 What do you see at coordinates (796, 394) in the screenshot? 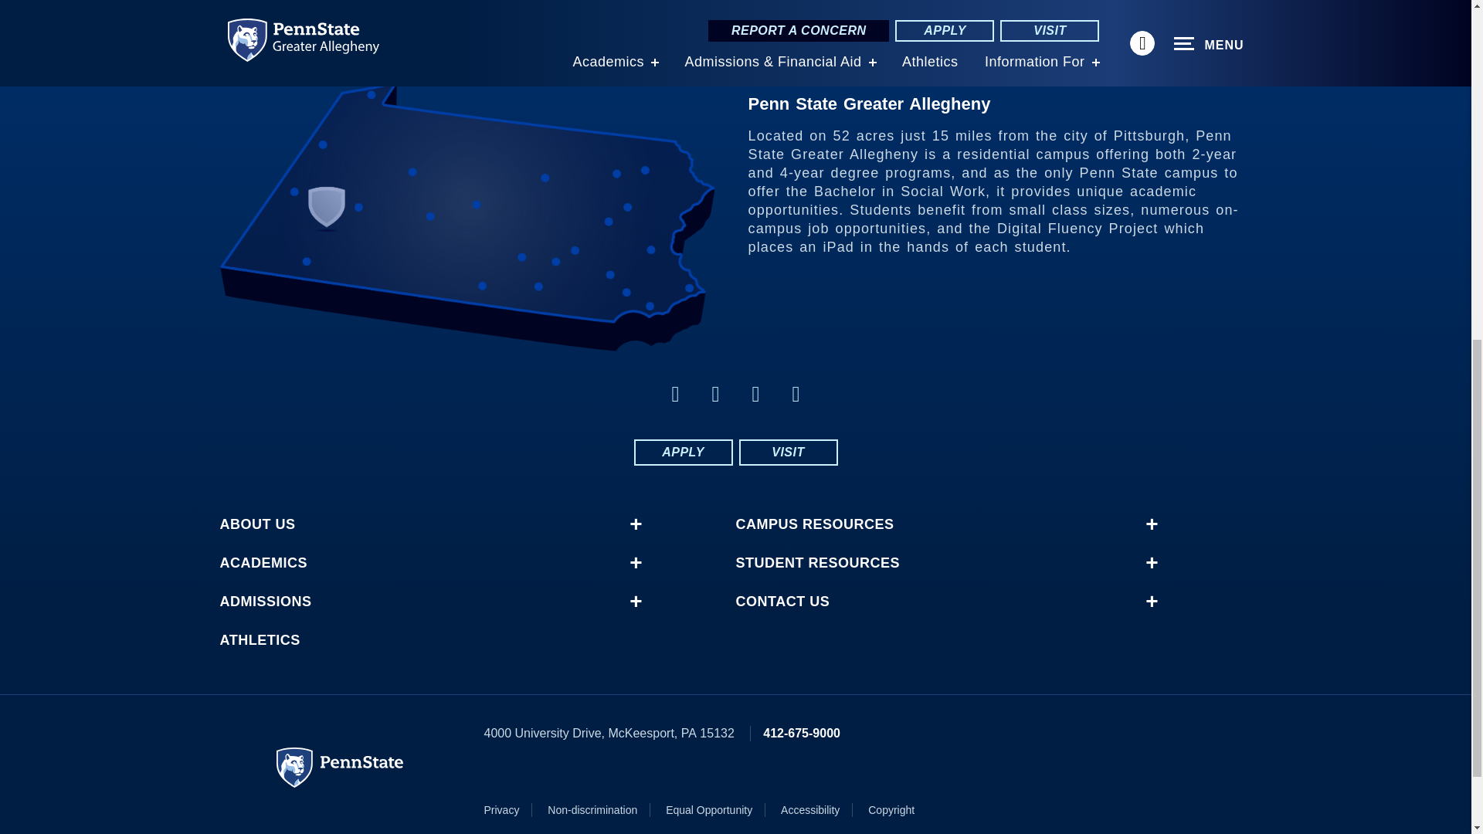
I see `instagram` at bounding box center [796, 394].